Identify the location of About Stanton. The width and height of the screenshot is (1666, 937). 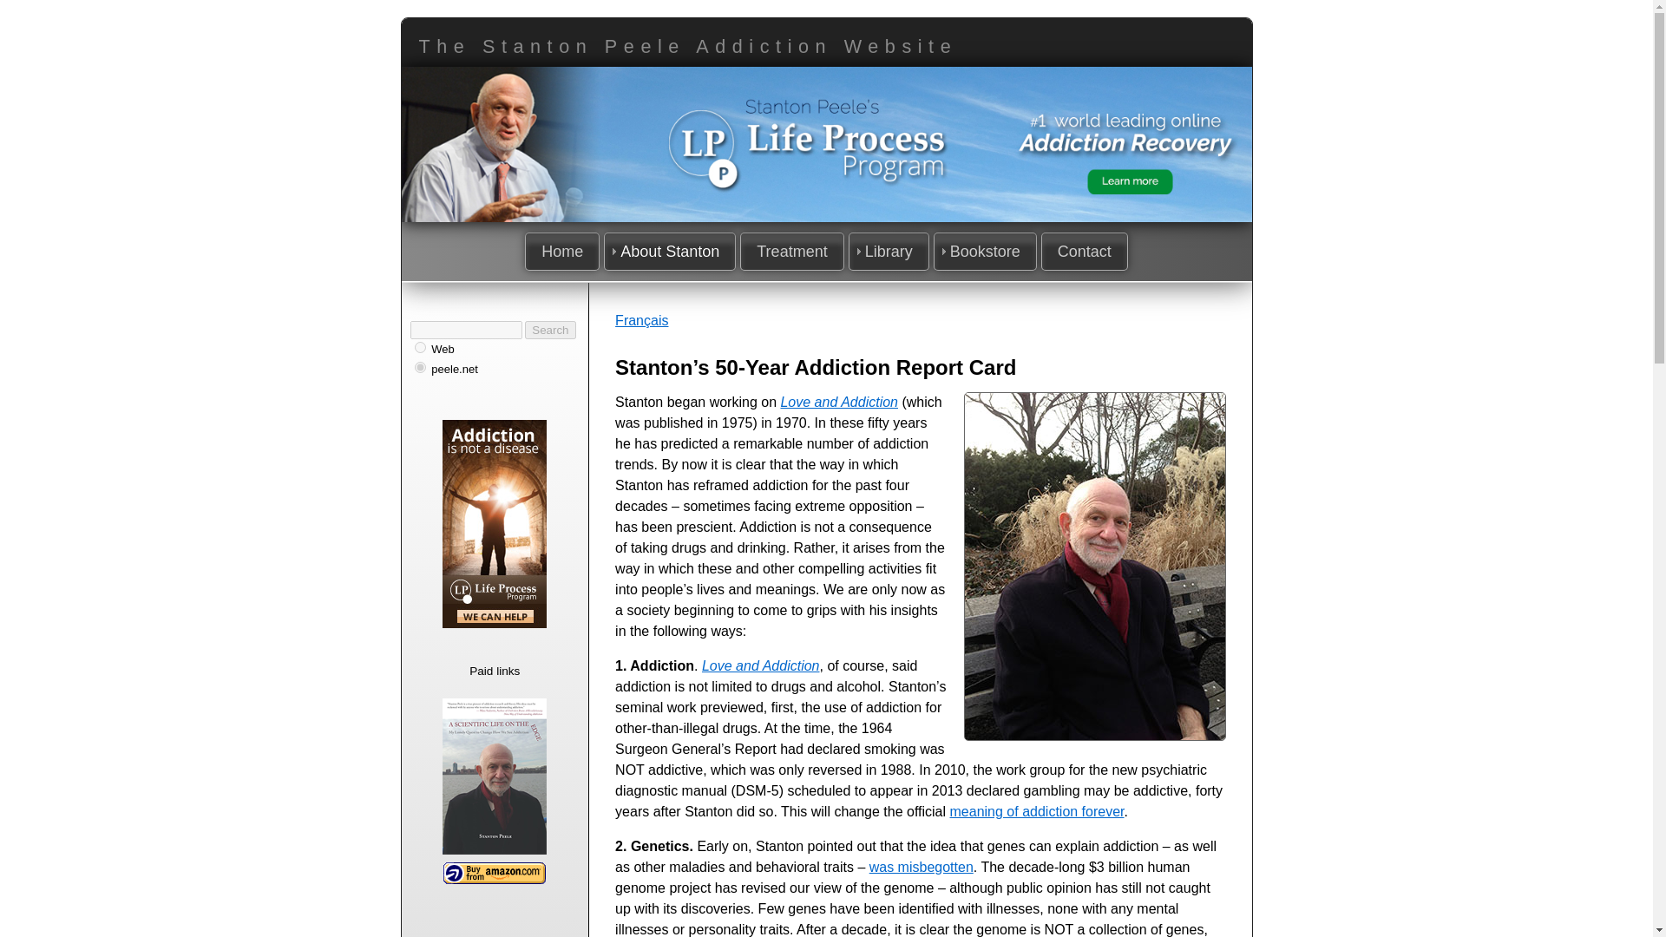
(670, 252).